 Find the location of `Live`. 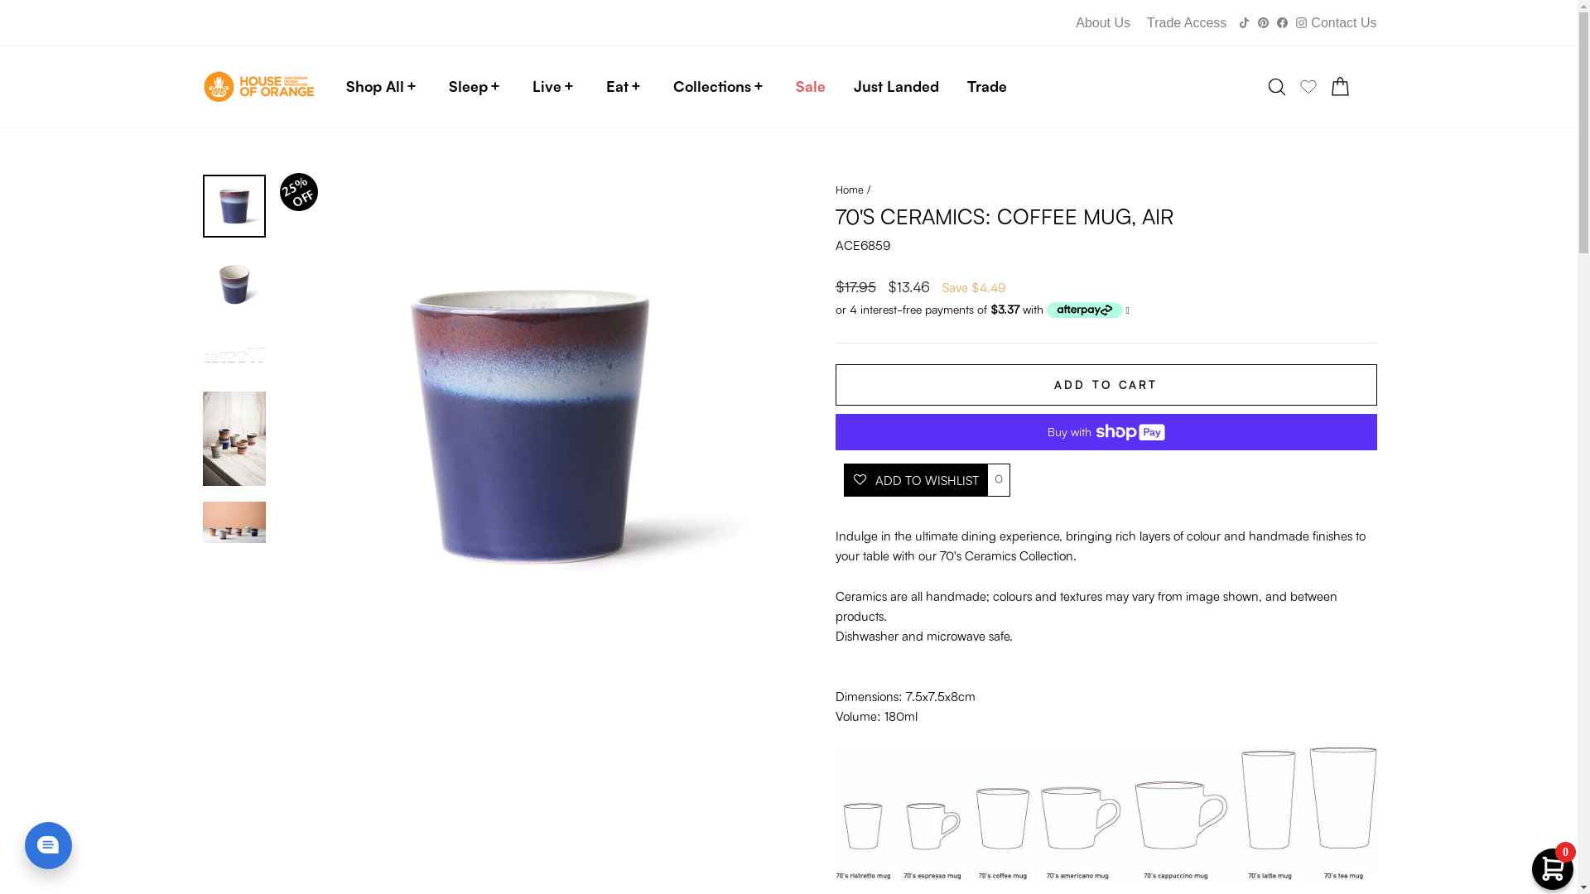

Live is located at coordinates (547, 86).